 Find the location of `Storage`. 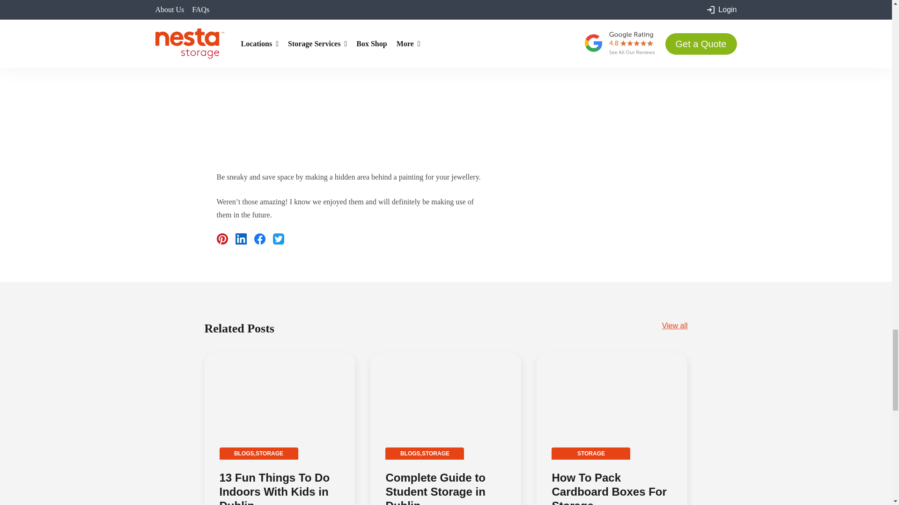

Storage is located at coordinates (591, 454).